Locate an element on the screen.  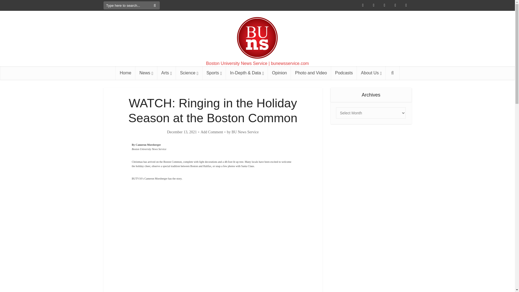
Science is located at coordinates (189, 73).